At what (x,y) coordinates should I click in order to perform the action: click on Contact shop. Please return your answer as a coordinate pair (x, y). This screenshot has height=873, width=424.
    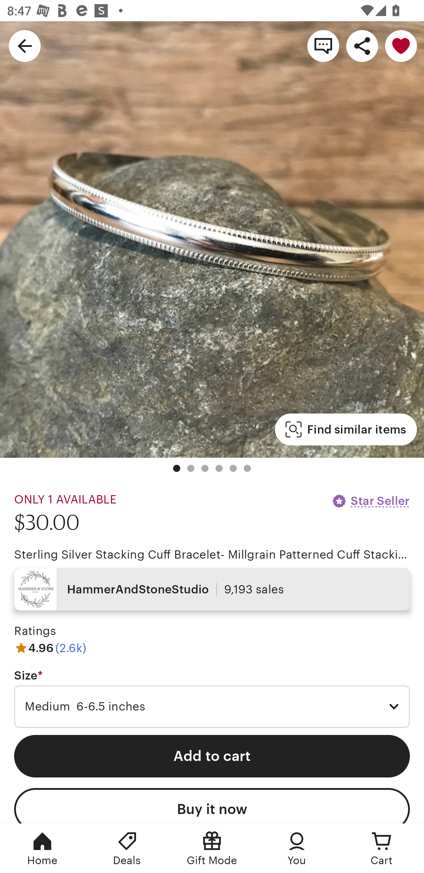
    Looking at the image, I should click on (323, 45).